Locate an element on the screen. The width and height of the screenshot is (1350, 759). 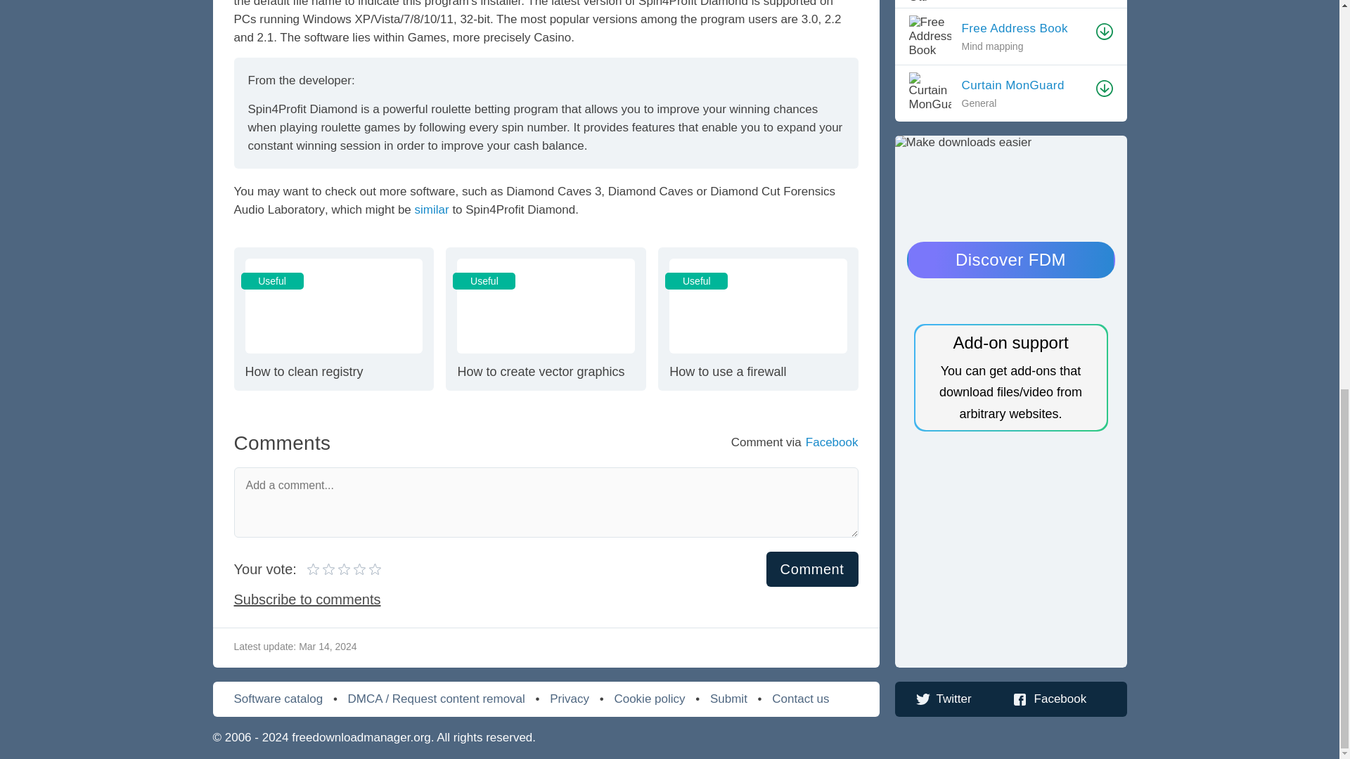
2 is located at coordinates (322, 569).